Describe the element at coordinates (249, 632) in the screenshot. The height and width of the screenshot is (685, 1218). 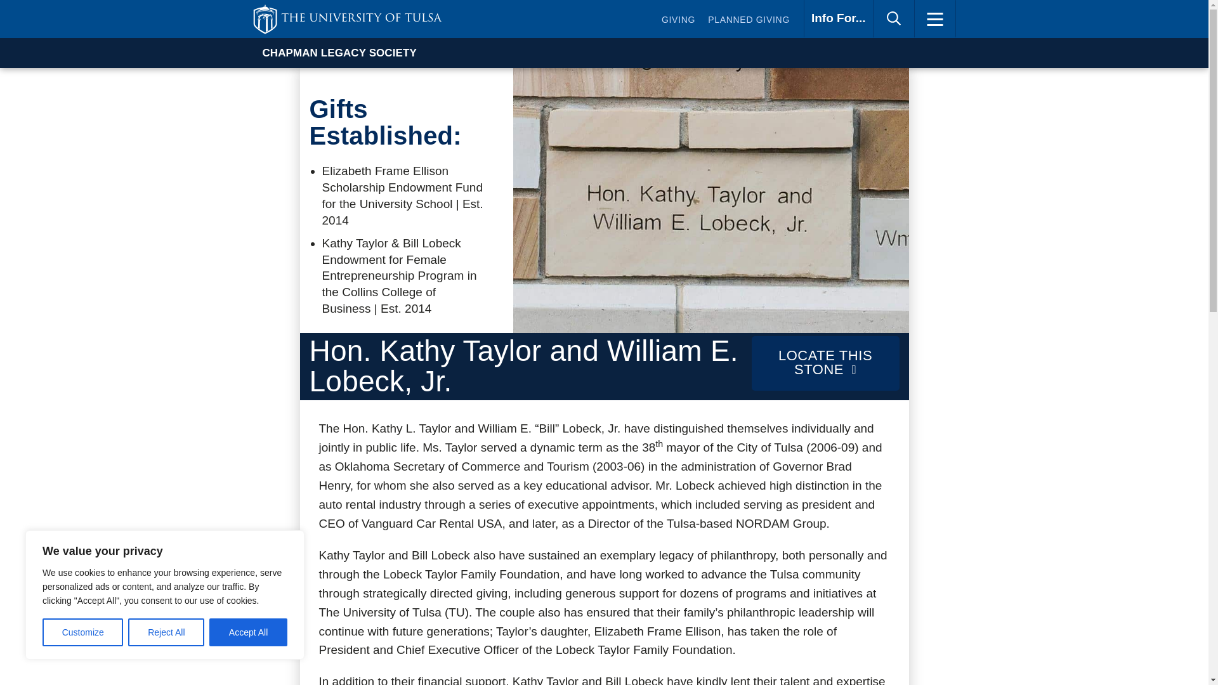
I see `Accept All` at that location.